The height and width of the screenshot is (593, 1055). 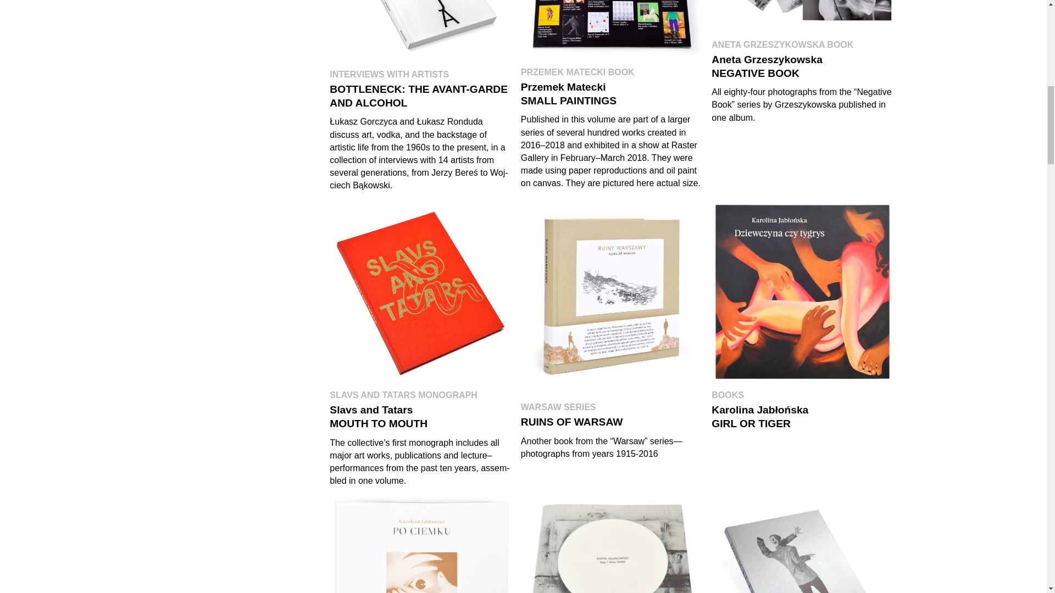 What do you see at coordinates (420, 96) in the screenshot?
I see `BOTTLENECK: THE AVANT-GARDE AND ALCOHOL` at bounding box center [420, 96].